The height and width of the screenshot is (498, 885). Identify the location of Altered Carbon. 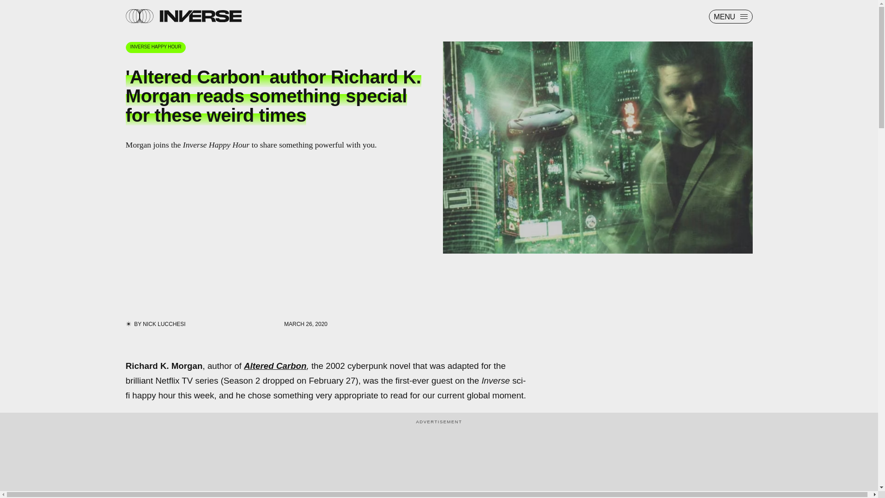
(275, 366).